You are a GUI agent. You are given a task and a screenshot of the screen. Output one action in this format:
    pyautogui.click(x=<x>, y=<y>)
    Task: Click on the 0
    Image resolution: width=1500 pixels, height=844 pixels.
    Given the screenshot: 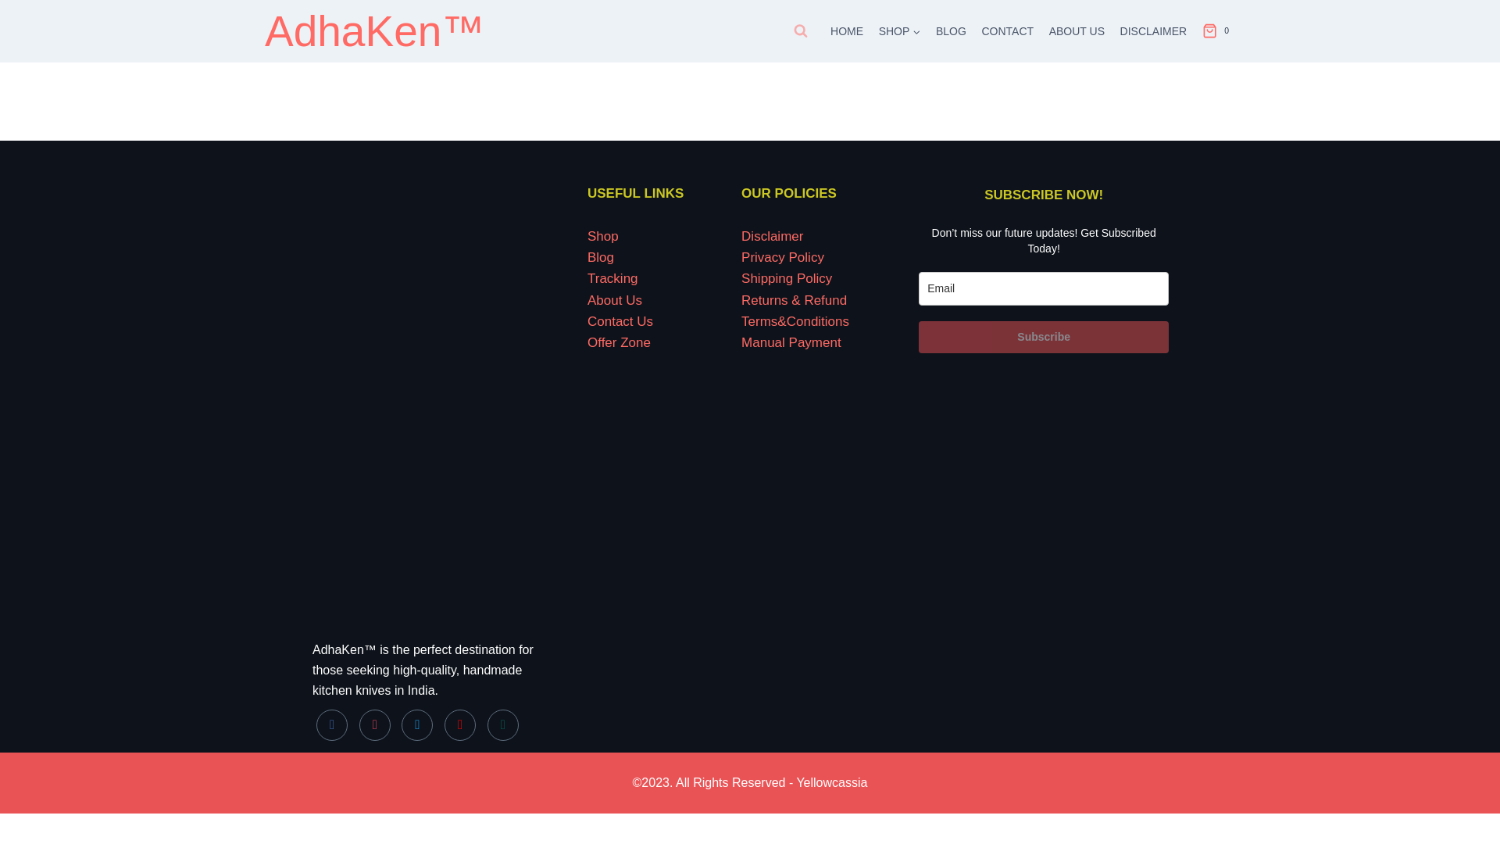 What is the action you would take?
    pyautogui.click(x=1219, y=31)
    